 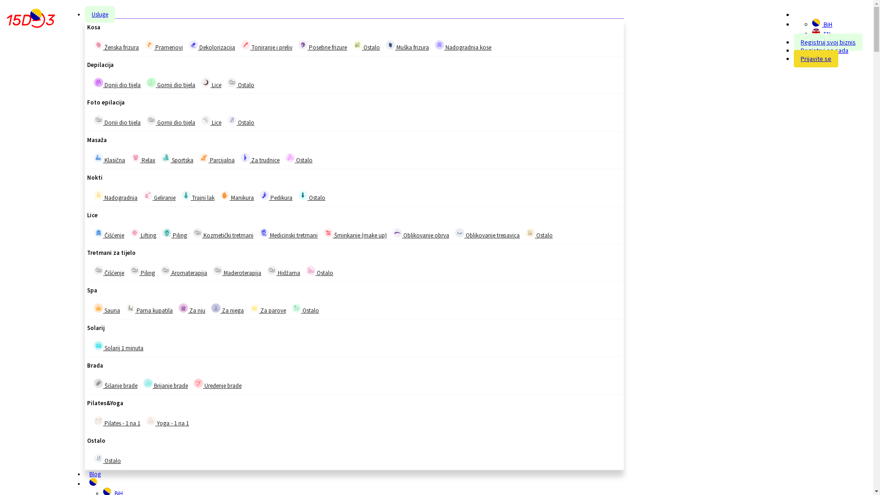 What do you see at coordinates (99, 421) in the screenshot?
I see `Pilates - 1 na 1` at bounding box center [99, 421].